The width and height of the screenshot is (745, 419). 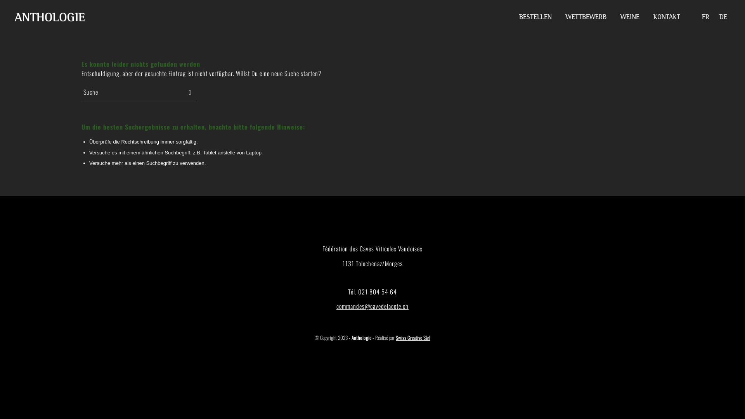 What do you see at coordinates (630, 17) in the screenshot?
I see `WEINE` at bounding box center [630, 17].